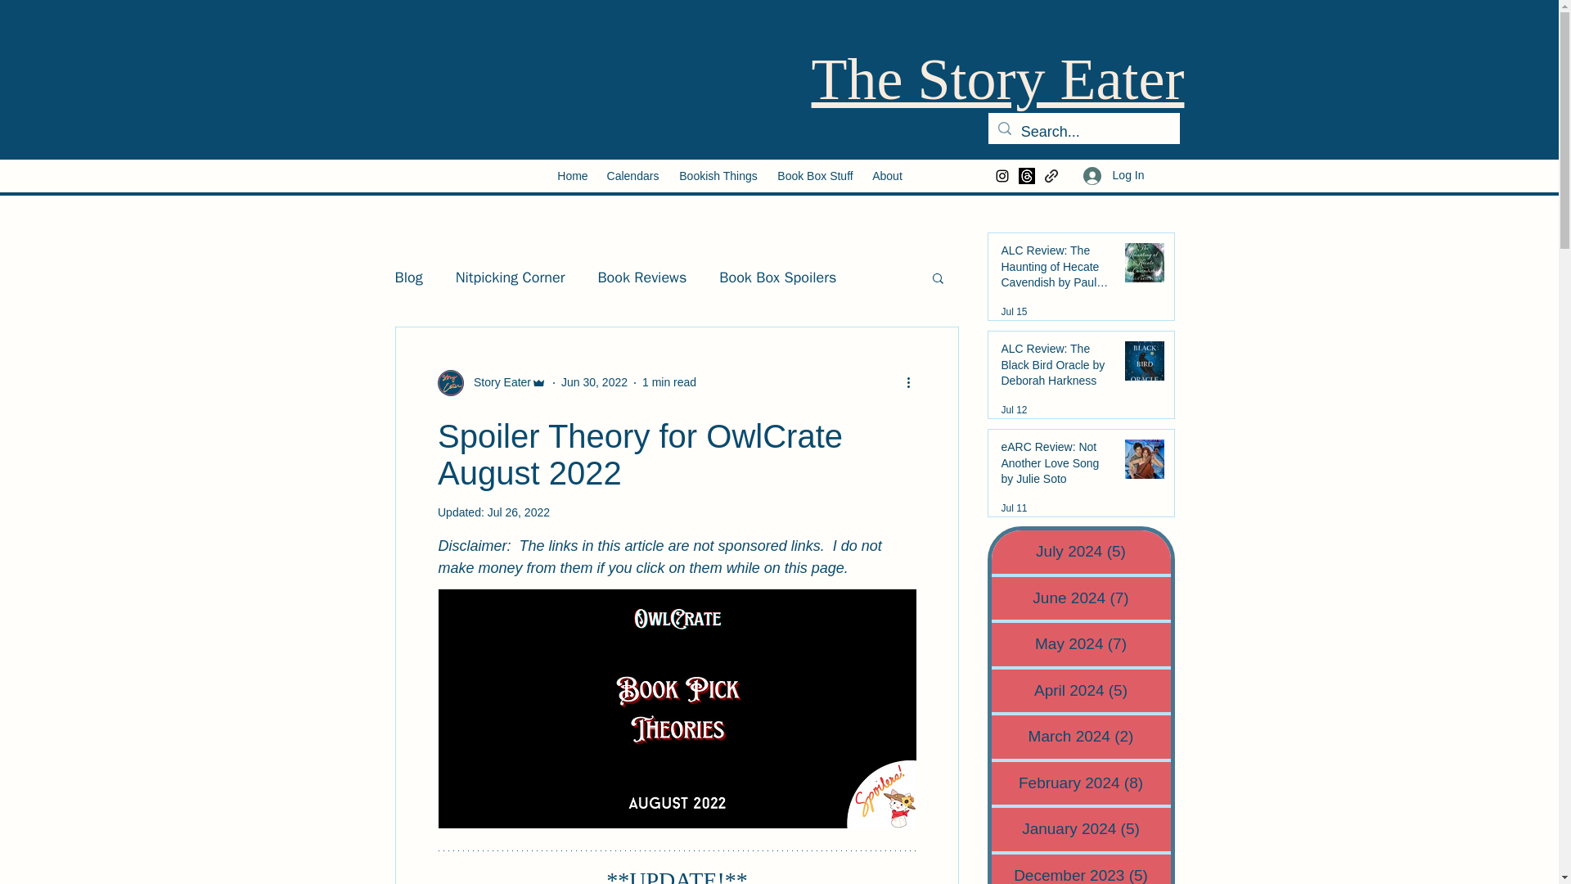 This screenshot has width=1571, height=884. Describe the element at coordinates (641, 277) in the screenshot. I see `Book Reviews` at that location.